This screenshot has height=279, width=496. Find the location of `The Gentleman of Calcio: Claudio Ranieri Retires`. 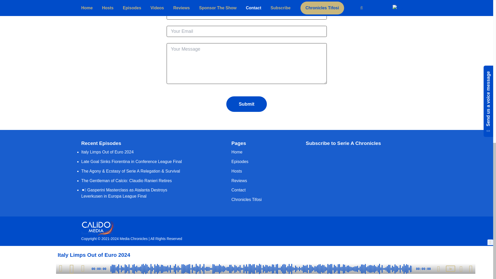

The Gentleman of Calcio: Claudio Ranieri Retires is located at coordinates (126, 181).